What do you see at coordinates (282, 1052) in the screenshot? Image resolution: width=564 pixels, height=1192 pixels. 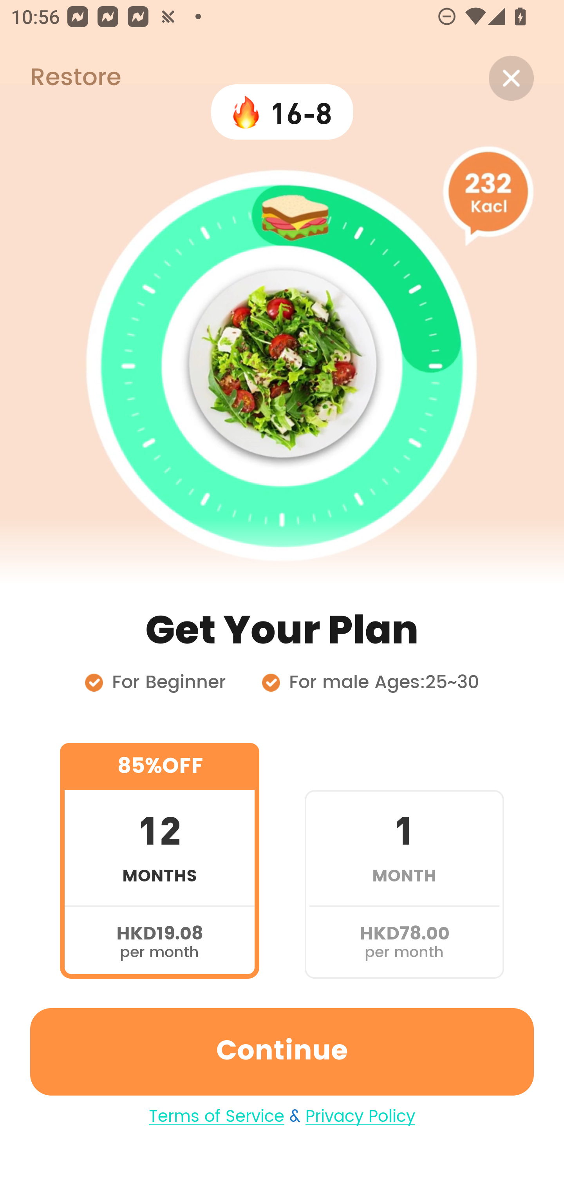 I see `Continue` at bounding box center [282, 1052].